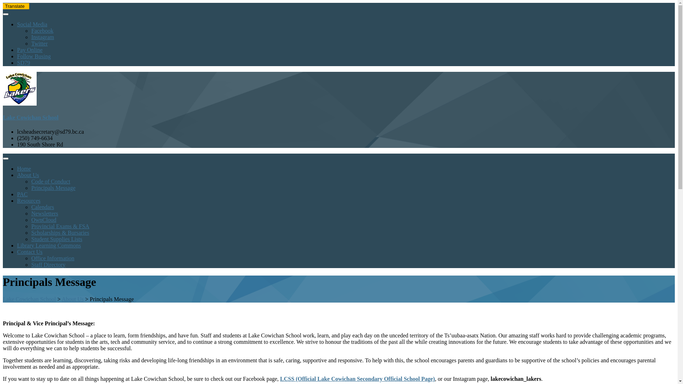 The height and width of the screenshot is (384, 683). I want to click on Instagram, so click(43, 37).